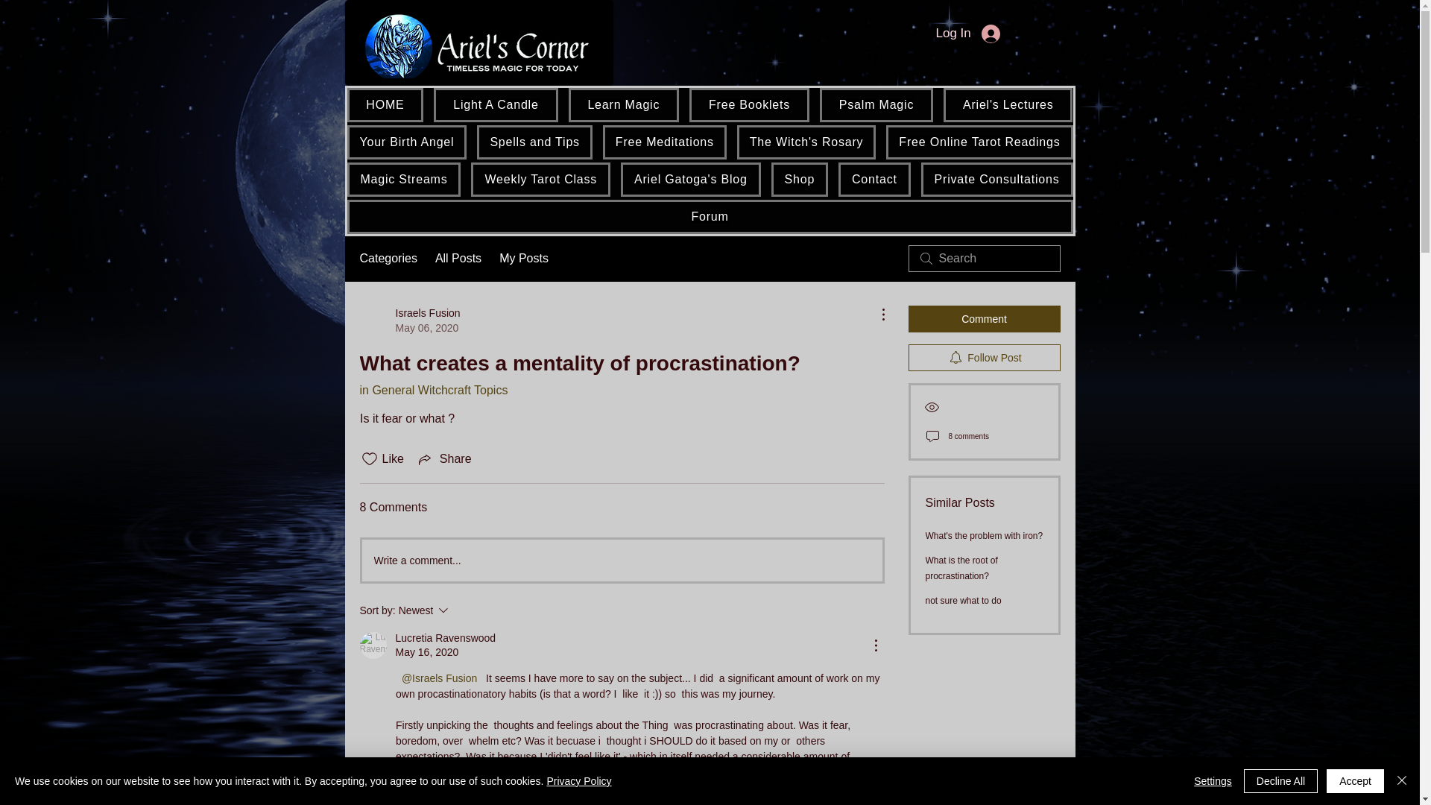 Image resolution: width=1431 pixels, height=805 pixels. What do you see at coordinates (806, 142) in the screenshot?
I see `The Witch's Rosary` at bounding box center [806, 142].